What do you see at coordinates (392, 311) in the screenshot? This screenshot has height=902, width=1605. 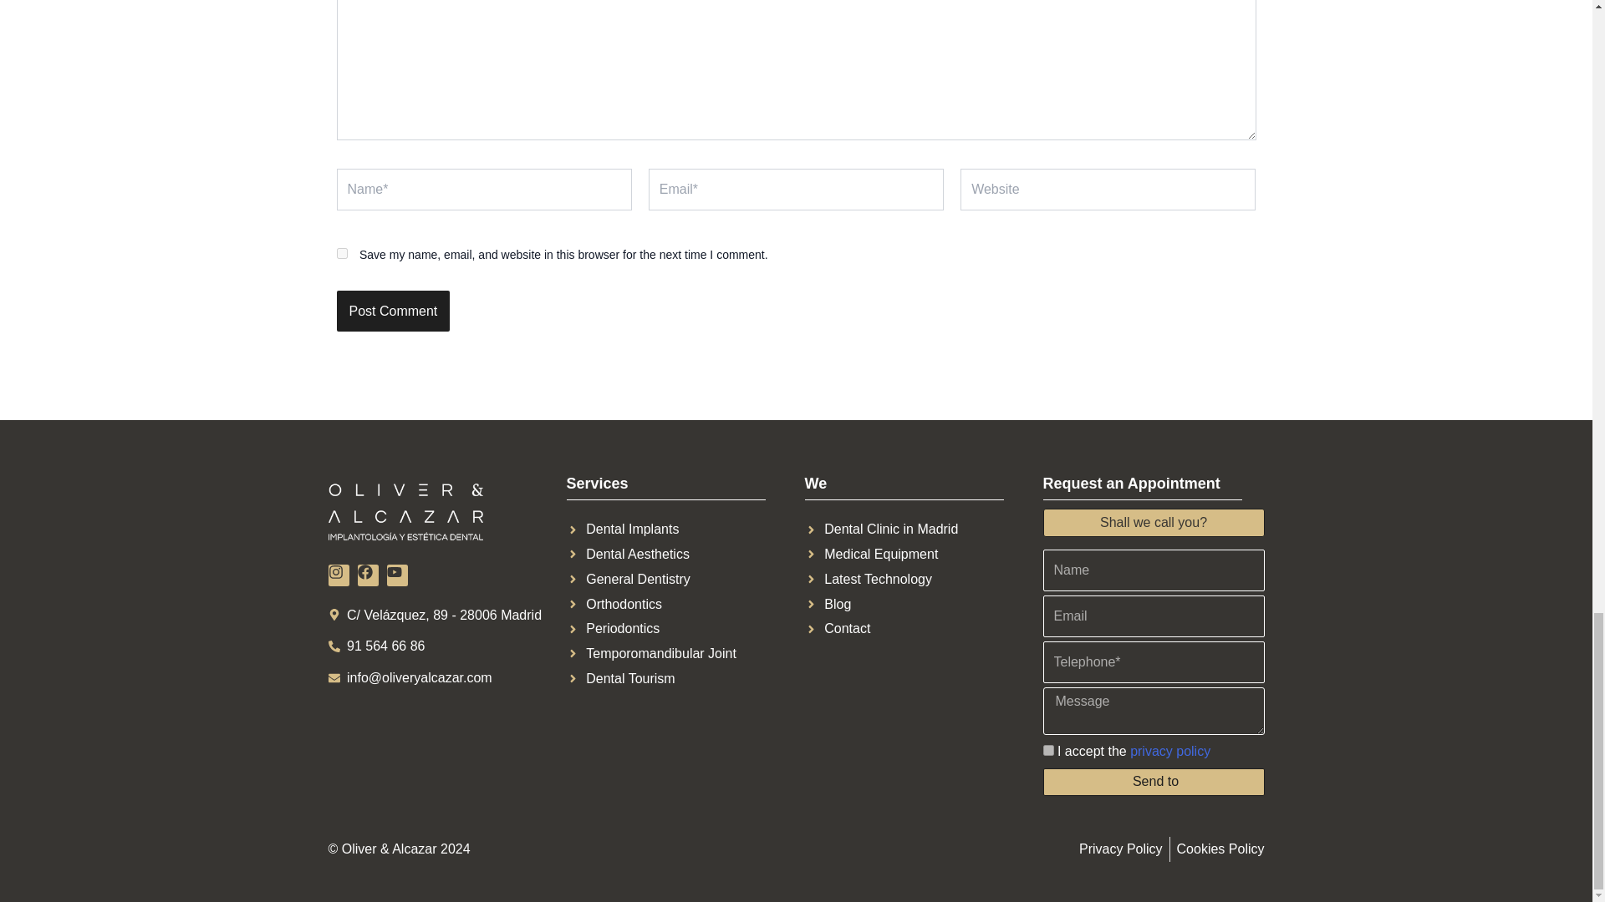 I see `Post Comment` at bounding box center [392, 311].